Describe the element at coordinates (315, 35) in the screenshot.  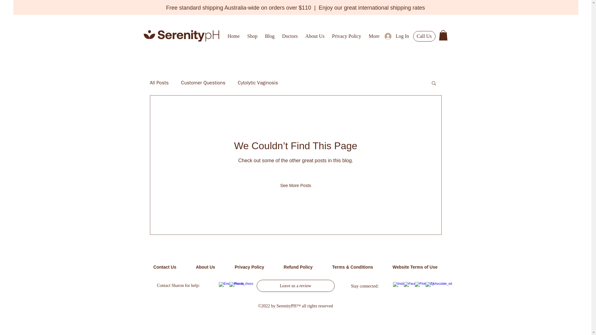
I see `About Us` at that location.